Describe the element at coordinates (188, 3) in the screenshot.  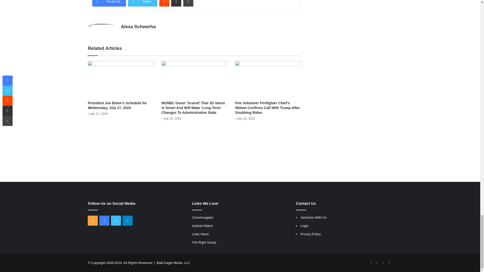
I see `Print` at that location.